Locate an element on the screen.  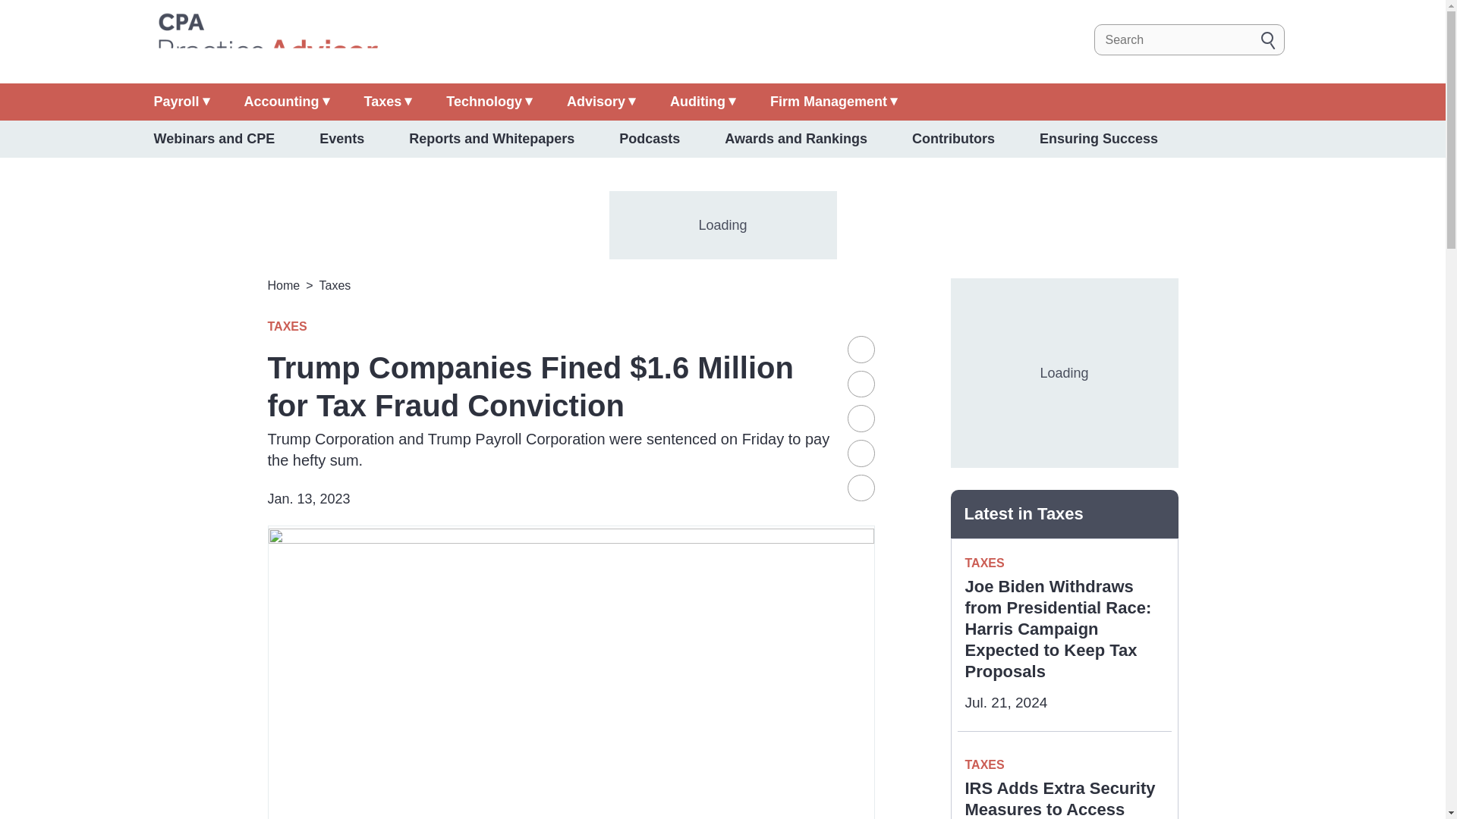
Advisory is located at coordinates (601, 102).